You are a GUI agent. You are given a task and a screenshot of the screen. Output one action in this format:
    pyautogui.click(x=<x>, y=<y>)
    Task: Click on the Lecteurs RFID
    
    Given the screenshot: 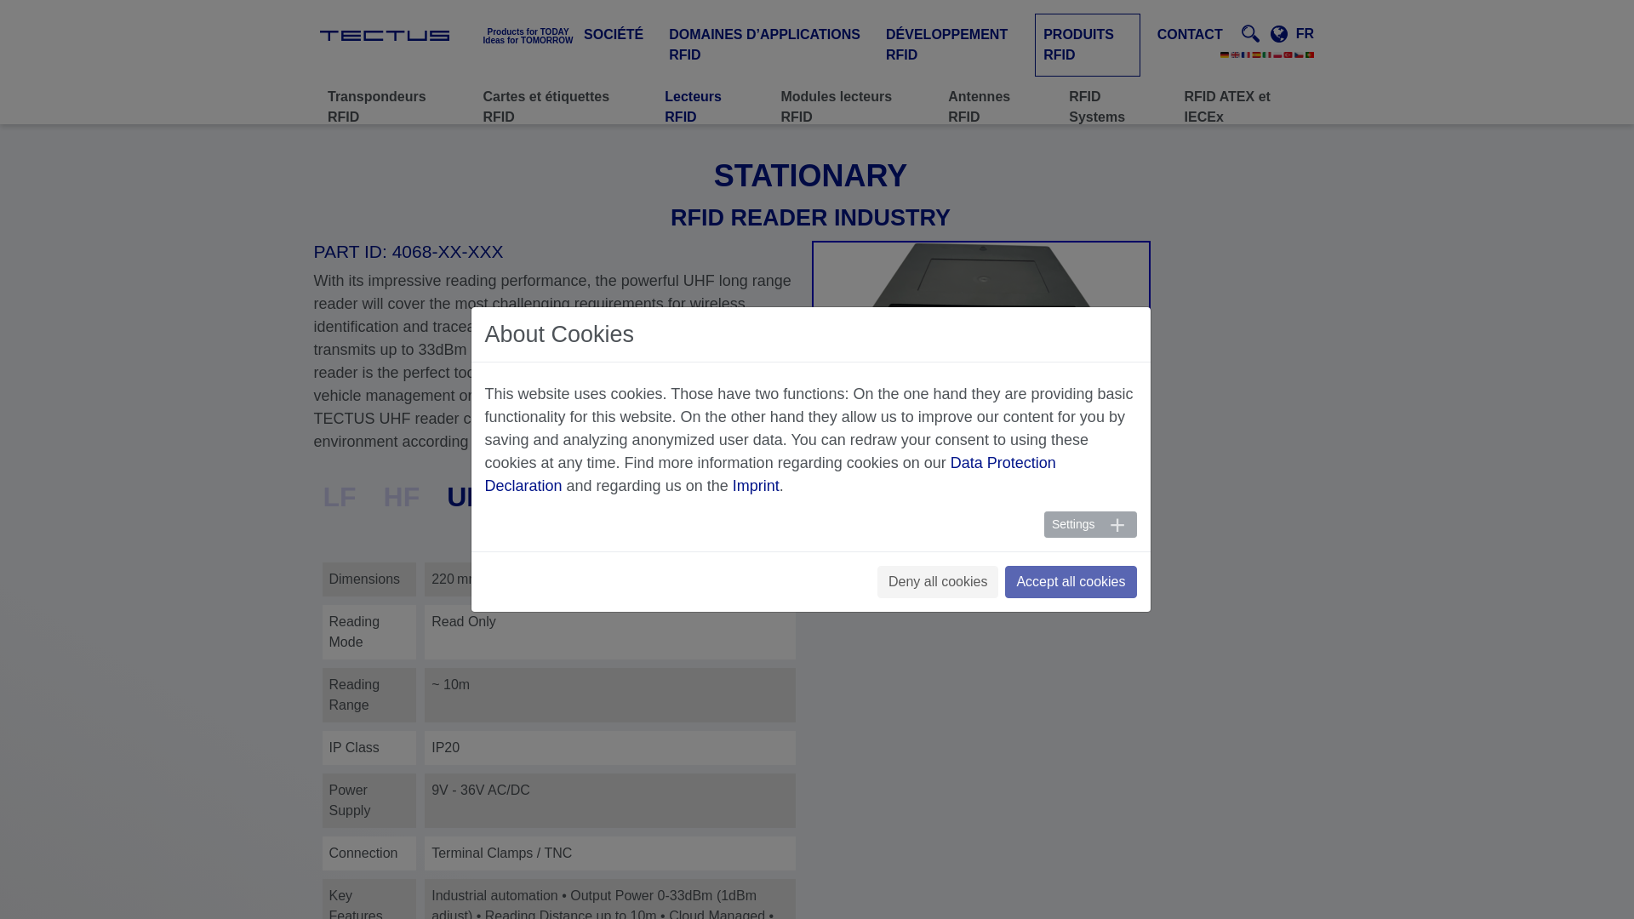 What is the action you would take?
    pyautogui.click(x=708, y=93)
    